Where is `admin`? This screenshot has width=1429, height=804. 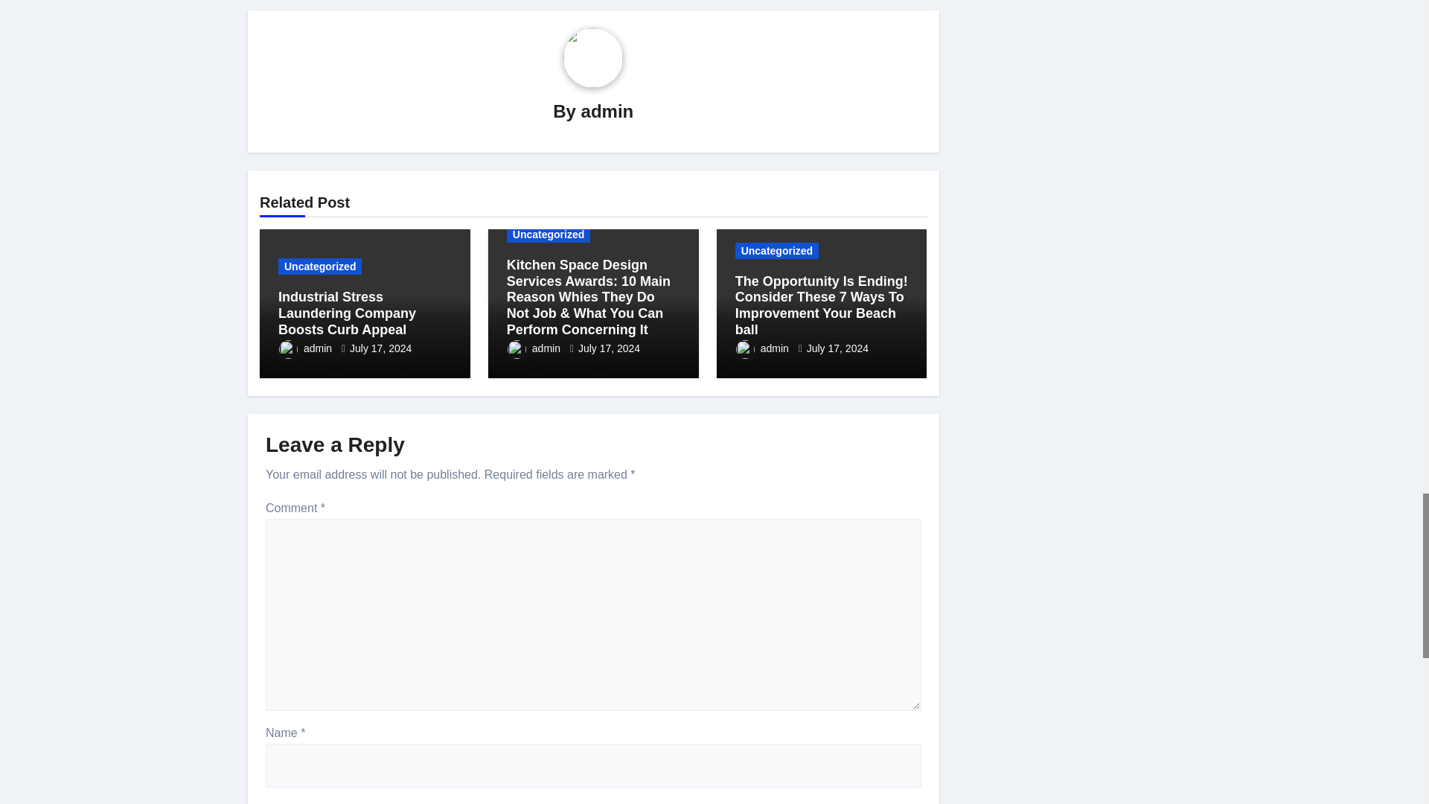 admin is located at coordinates (607, 112).